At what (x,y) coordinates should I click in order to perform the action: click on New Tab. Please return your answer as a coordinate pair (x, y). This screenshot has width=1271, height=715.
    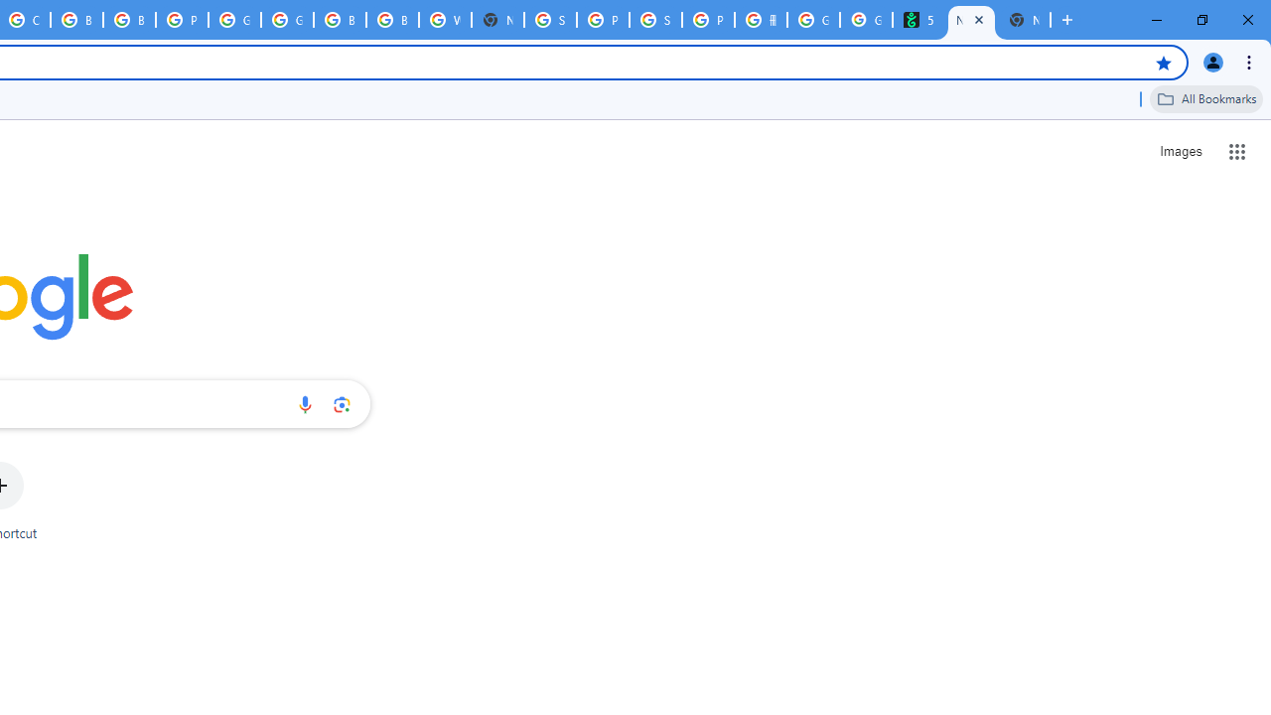
    Looking at the image, I should click on (1024, 20).